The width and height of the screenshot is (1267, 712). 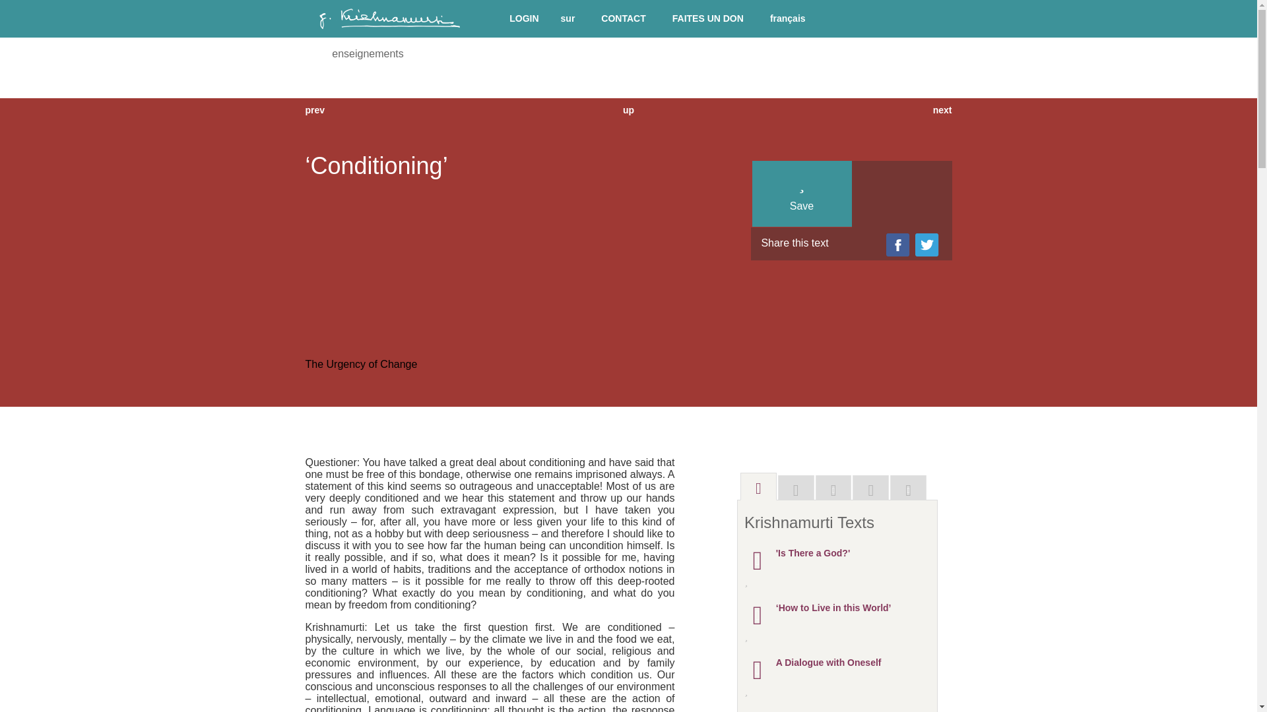 What do you see at coordinates (629, 109) in the screenshot?
I see `haut` at bounding box center [629, 109].